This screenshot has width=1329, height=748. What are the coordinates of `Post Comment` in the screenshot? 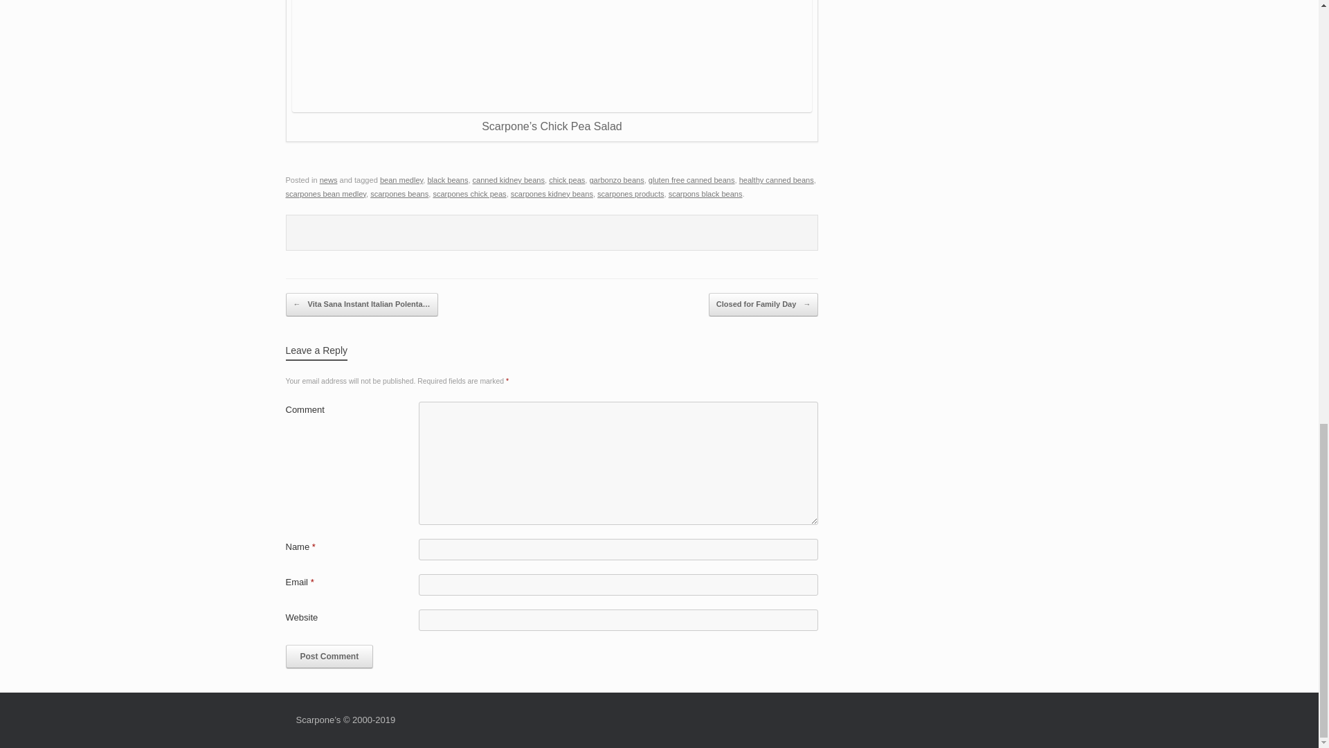 It's located at (329, 657).